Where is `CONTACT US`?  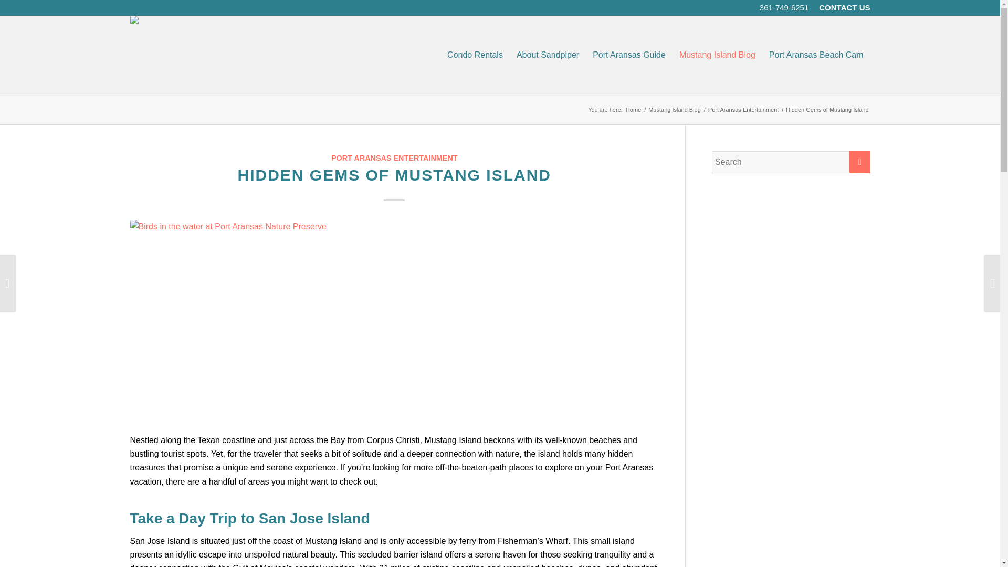 CONTACT US is located at coordinates (844, 8).